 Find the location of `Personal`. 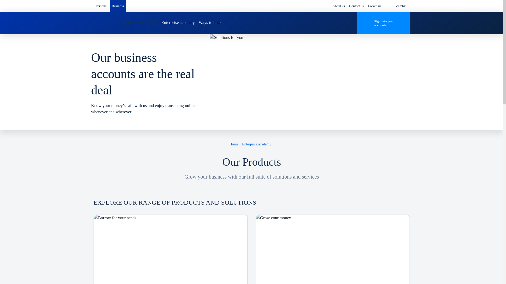

Personal is located at coordinates (101, 6).